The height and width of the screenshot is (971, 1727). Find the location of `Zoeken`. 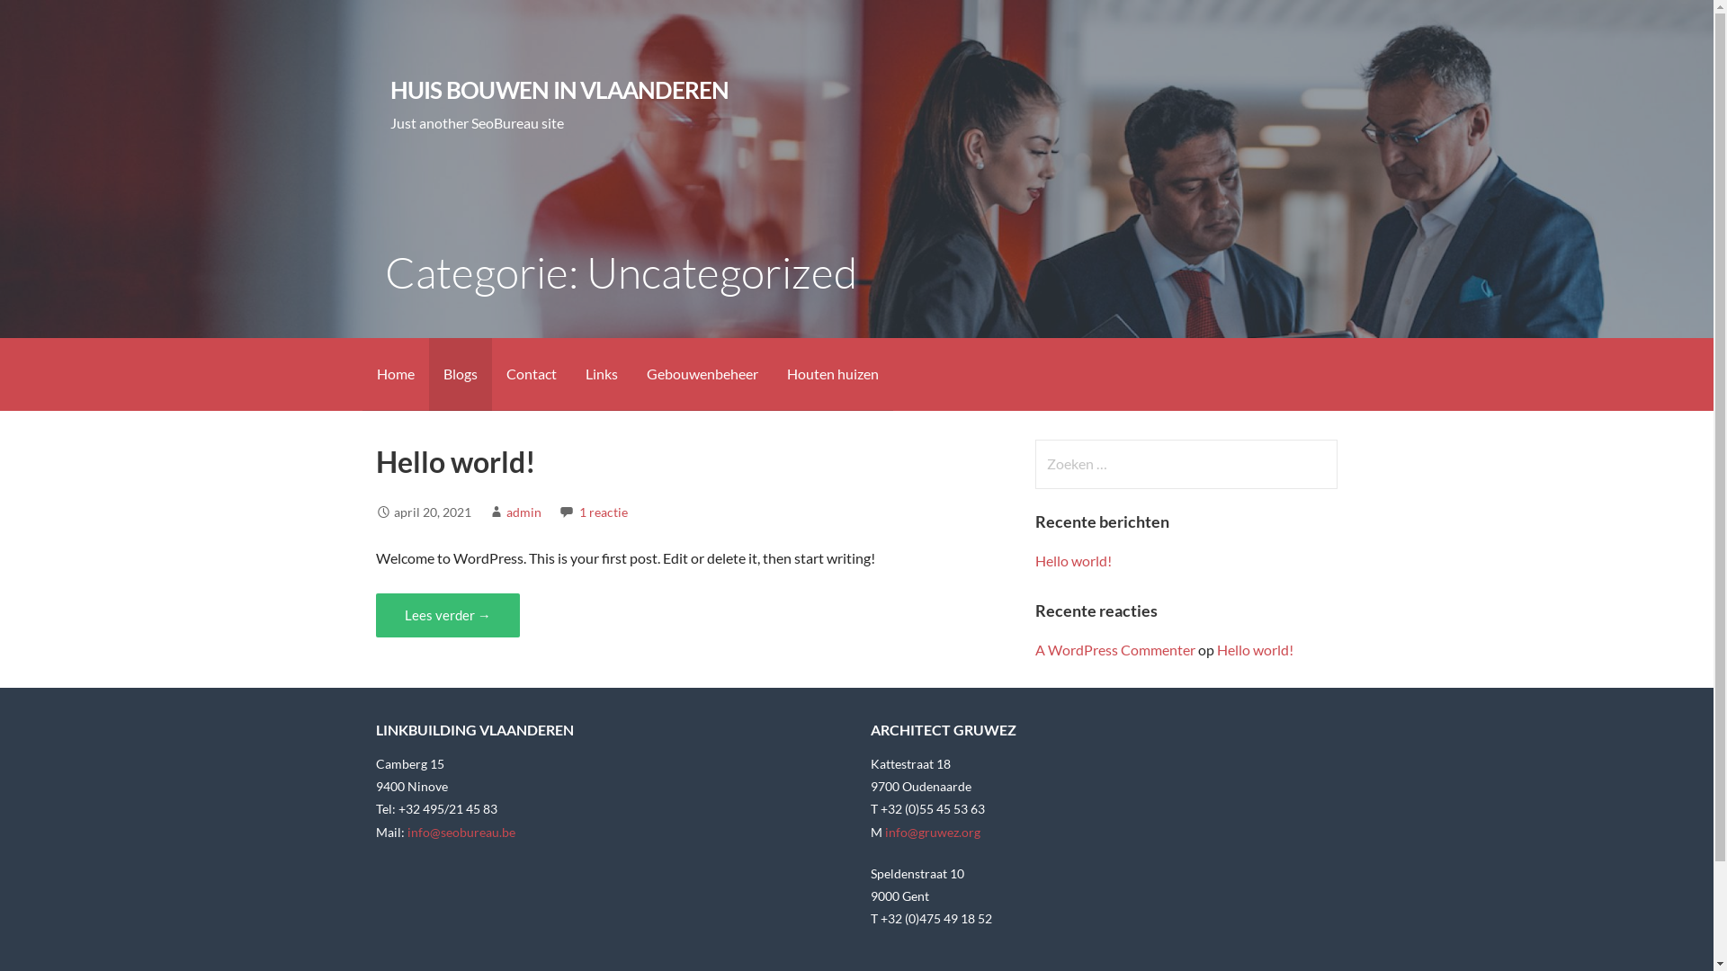

Zoeken is located at coordinates (50, 22).